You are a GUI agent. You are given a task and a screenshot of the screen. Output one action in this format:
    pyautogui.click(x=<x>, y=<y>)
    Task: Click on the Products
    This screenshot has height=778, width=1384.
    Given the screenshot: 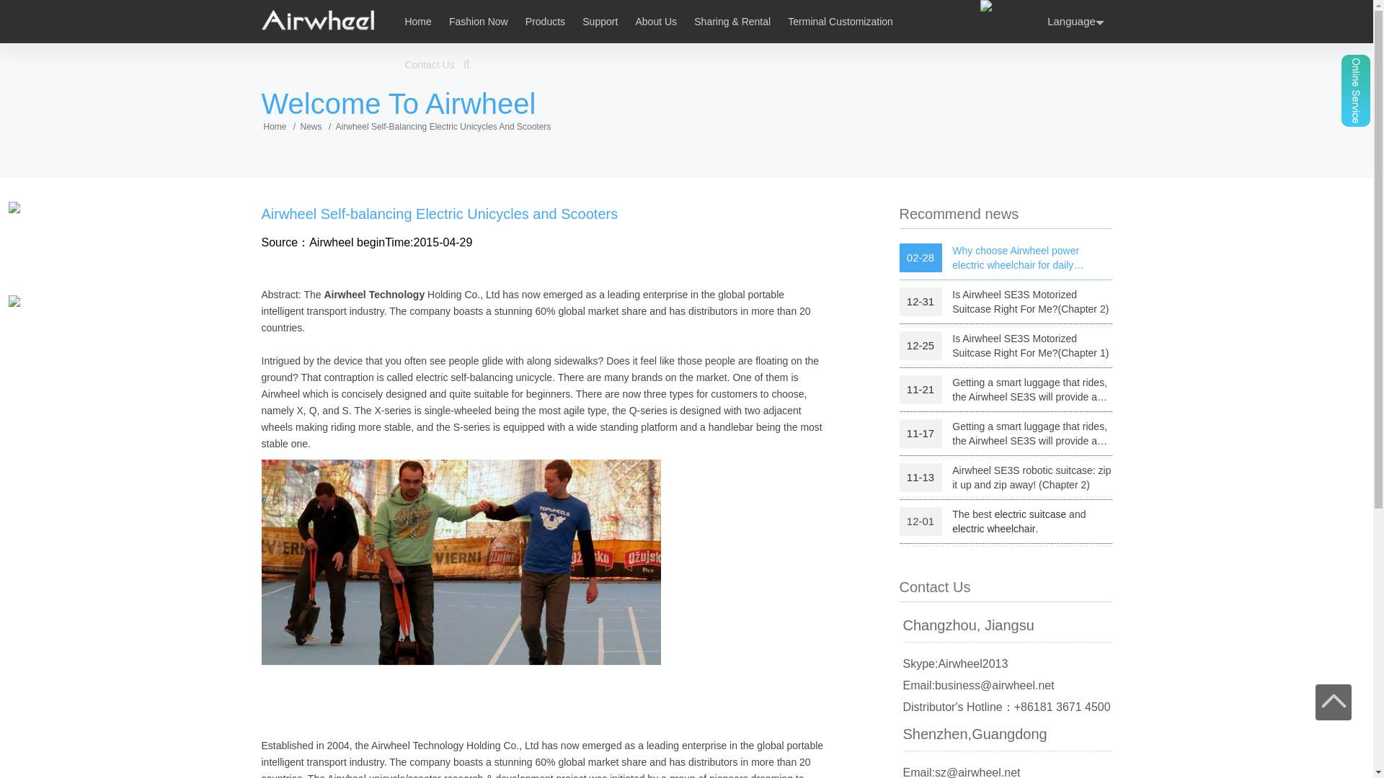 What is the action you would take?
    pyautogui.click(x=545, y=21)
    